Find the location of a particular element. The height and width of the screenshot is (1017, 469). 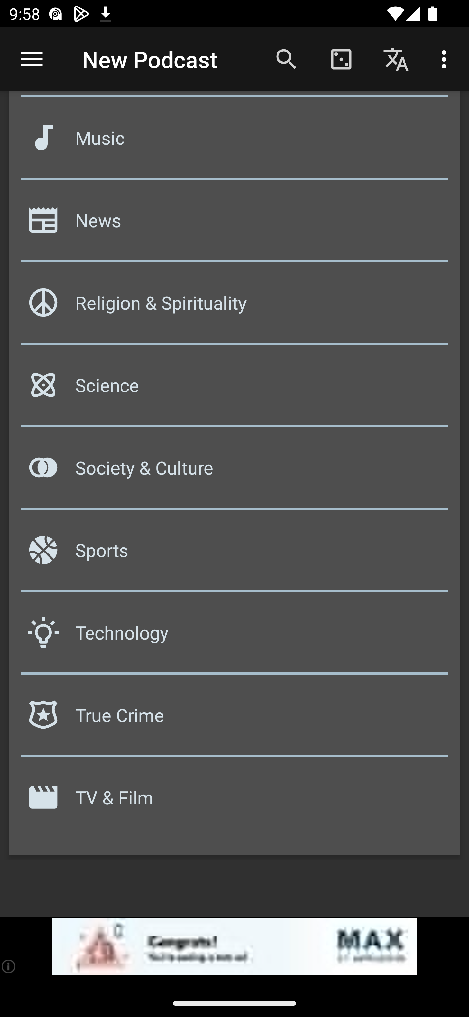

More options is located at coordinates (446, 59).